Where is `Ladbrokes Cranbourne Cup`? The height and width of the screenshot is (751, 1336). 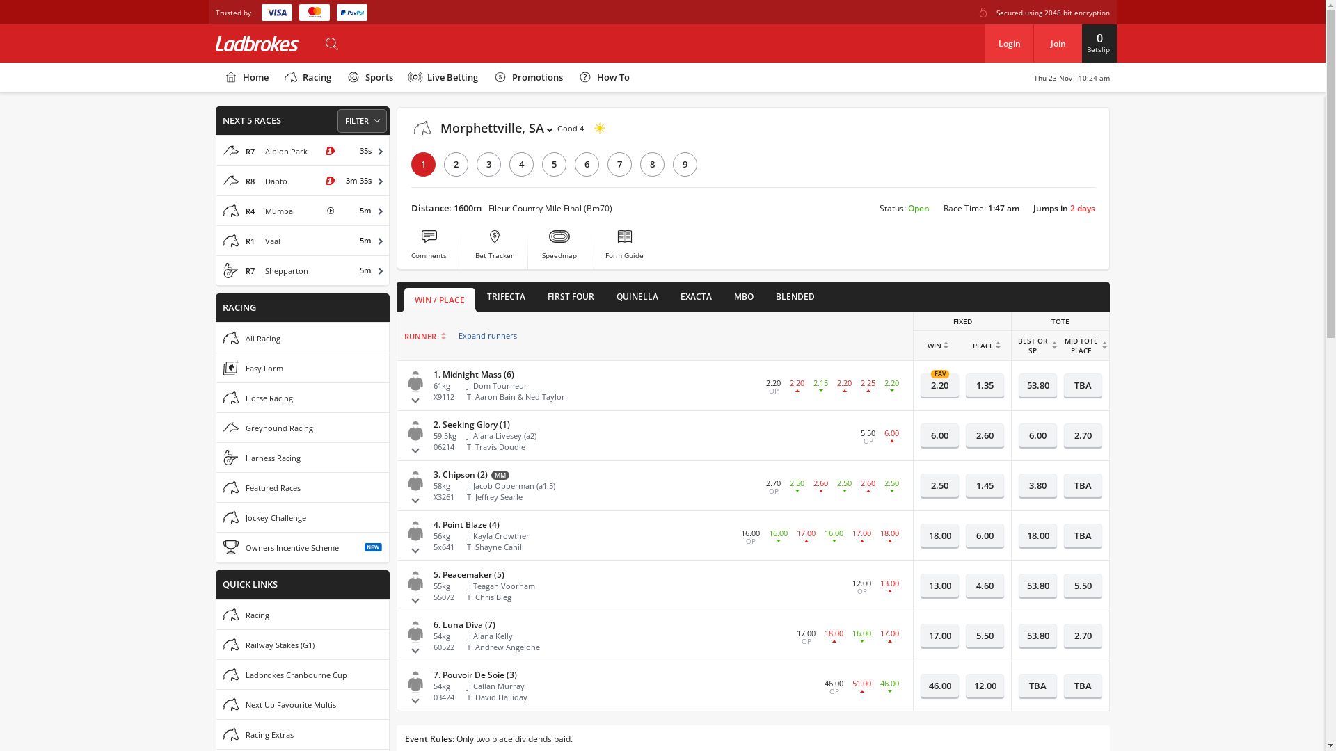 Ladbrokes Cranbourne Cup is located at coordinates (303, 675).